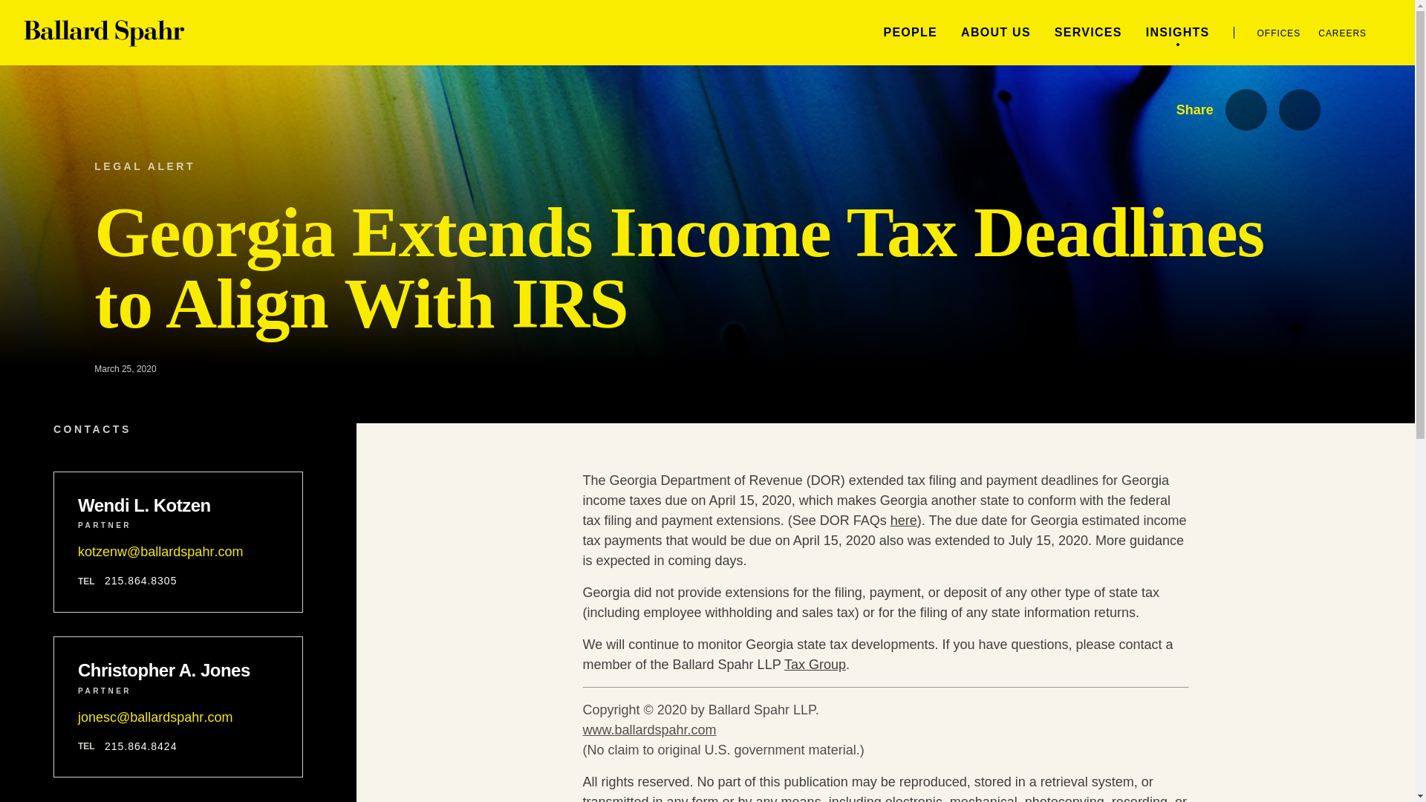 The image size is (1426, 802). I want to click on OFFICES, so click(1279, 33).